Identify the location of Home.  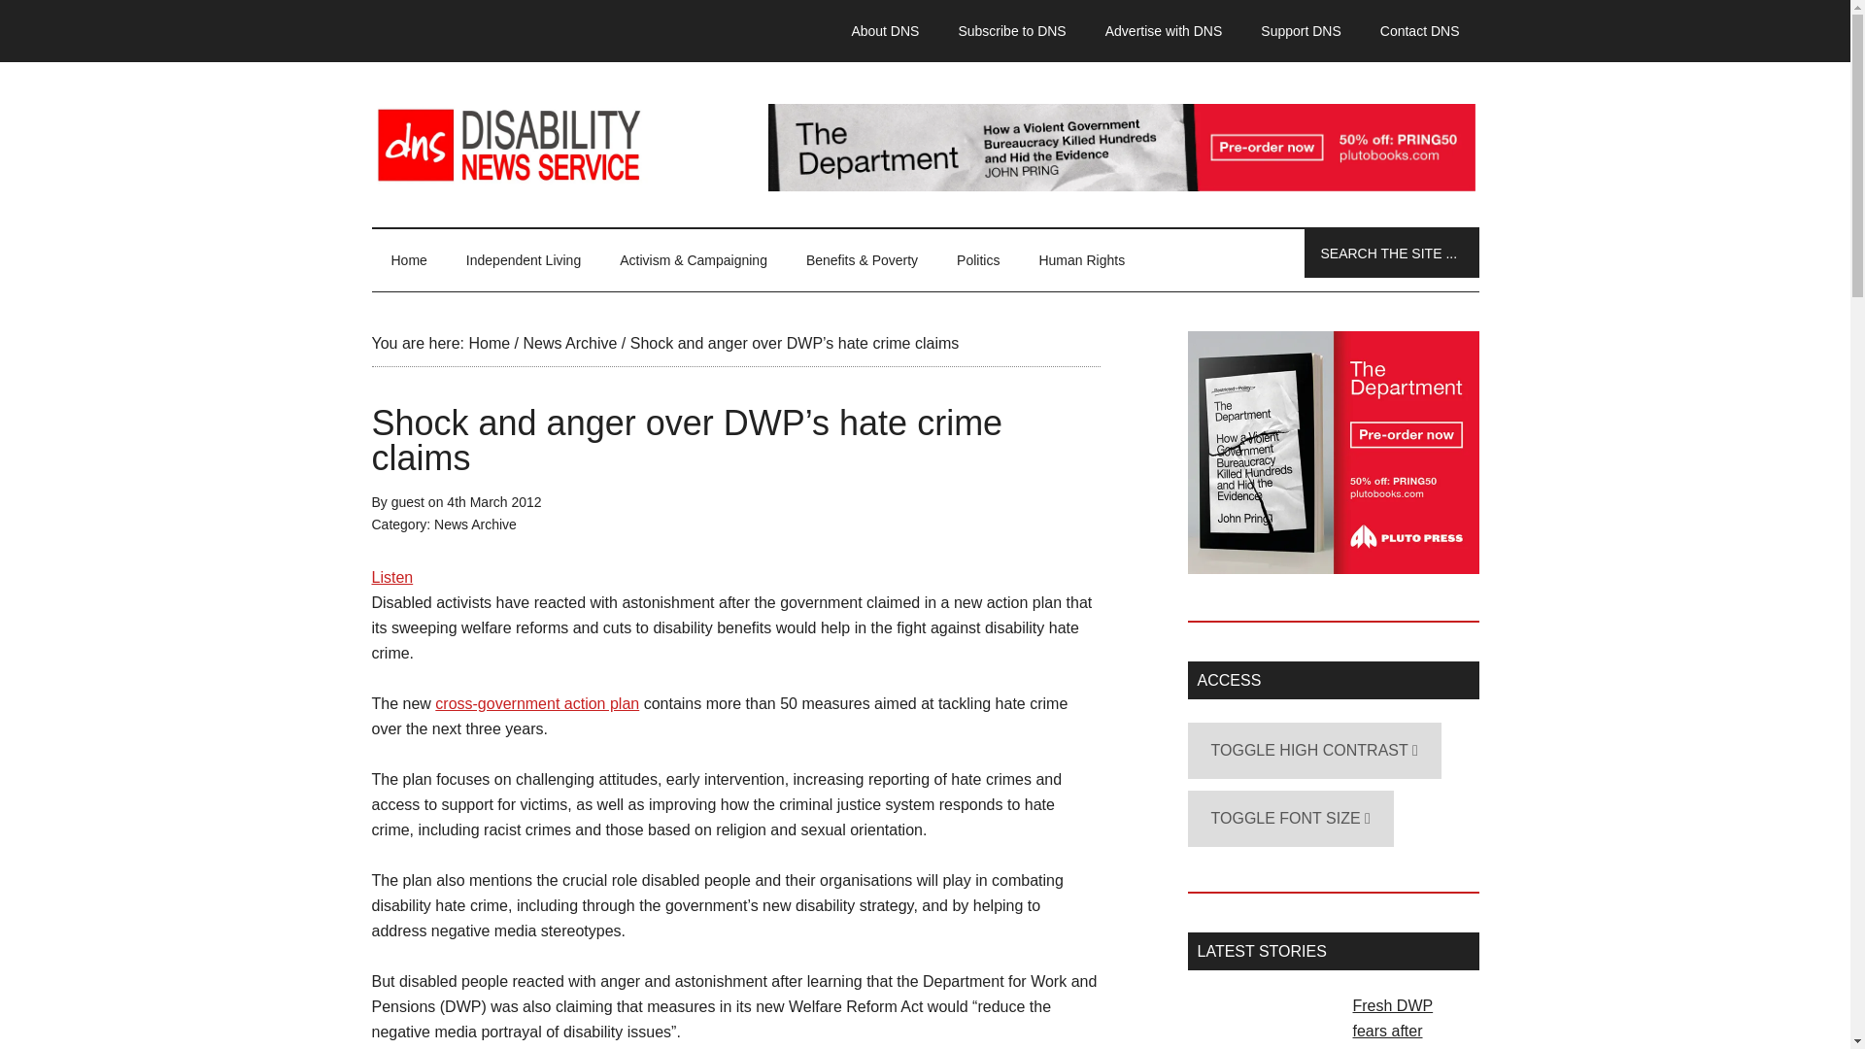
(408, 260).